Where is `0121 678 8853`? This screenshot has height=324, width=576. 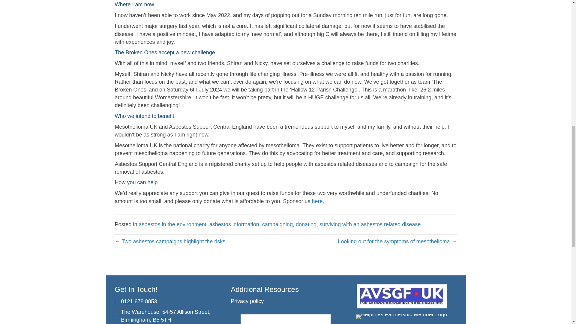 0121 678 8853 is located at coordinates (139, 301).